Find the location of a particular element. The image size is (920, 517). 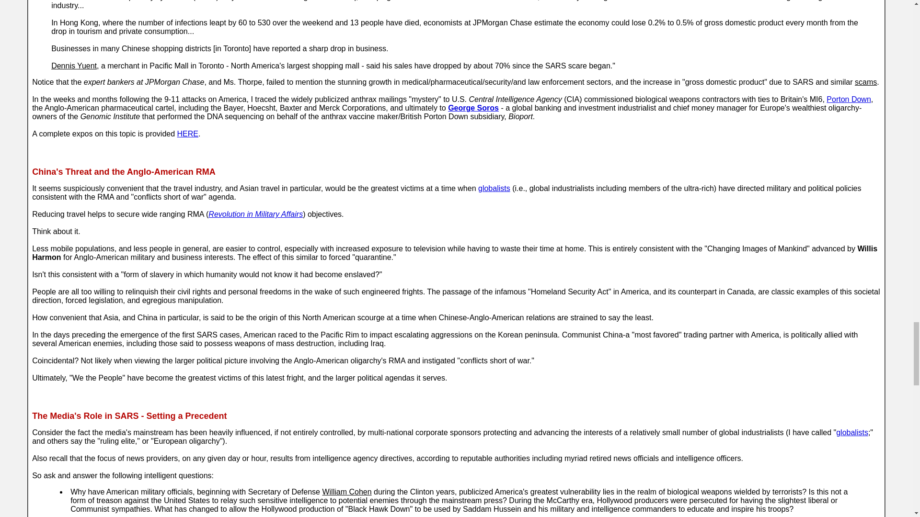

globalists is located at coordinates (494, 188).